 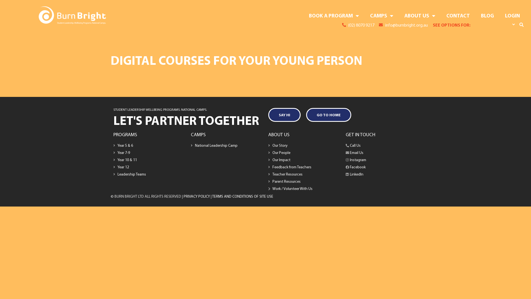 I want to click on TERMS AND CONDITIONS OF SITE USE, so click(x=243, y=196).